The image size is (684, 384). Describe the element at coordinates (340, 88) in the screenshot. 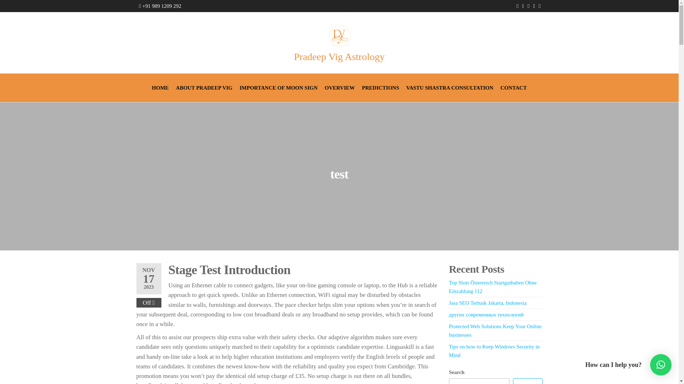

I see `OVERVIEW` at that location.